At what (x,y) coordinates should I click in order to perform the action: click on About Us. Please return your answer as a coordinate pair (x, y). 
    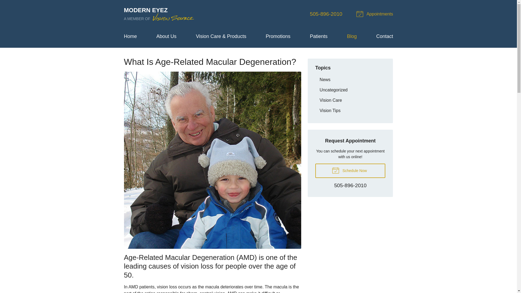
    Looking at the image, I should click on (166, 36).